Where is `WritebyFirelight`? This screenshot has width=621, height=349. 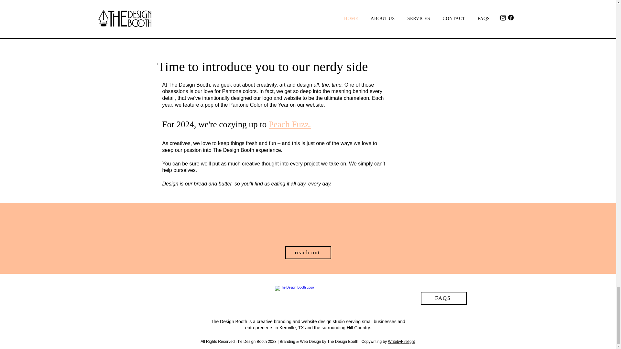
WritebyFirelight is located at coordinates (401, 341).